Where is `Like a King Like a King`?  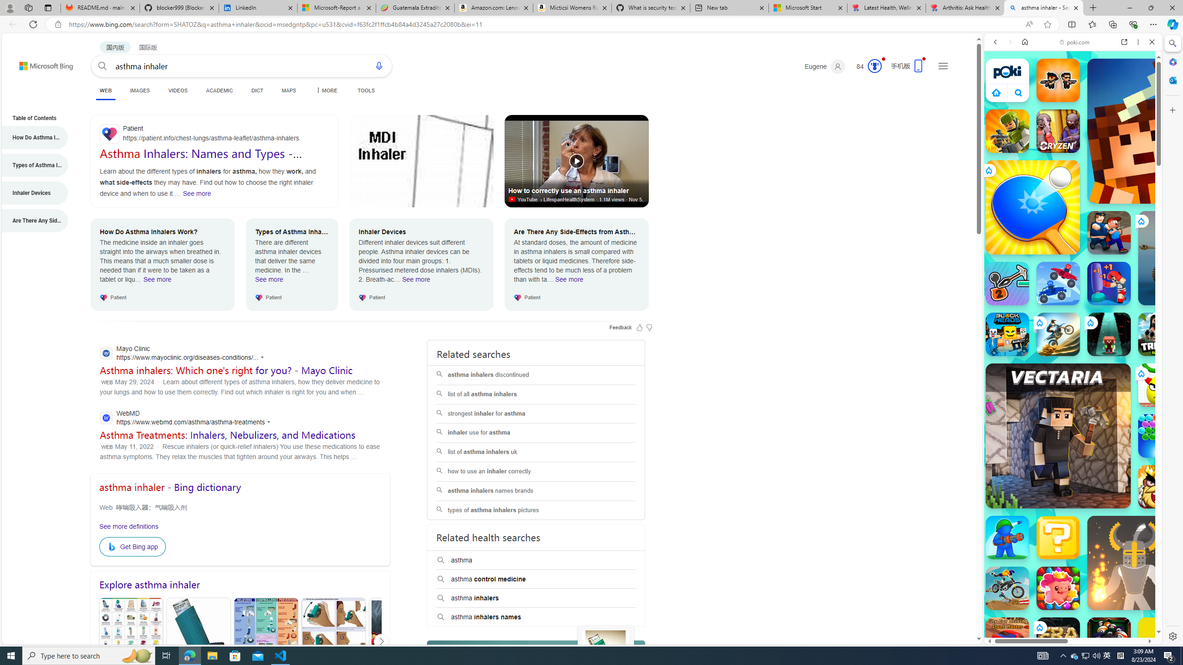
Like a King Like a King is located at coordinates (1160, 487).